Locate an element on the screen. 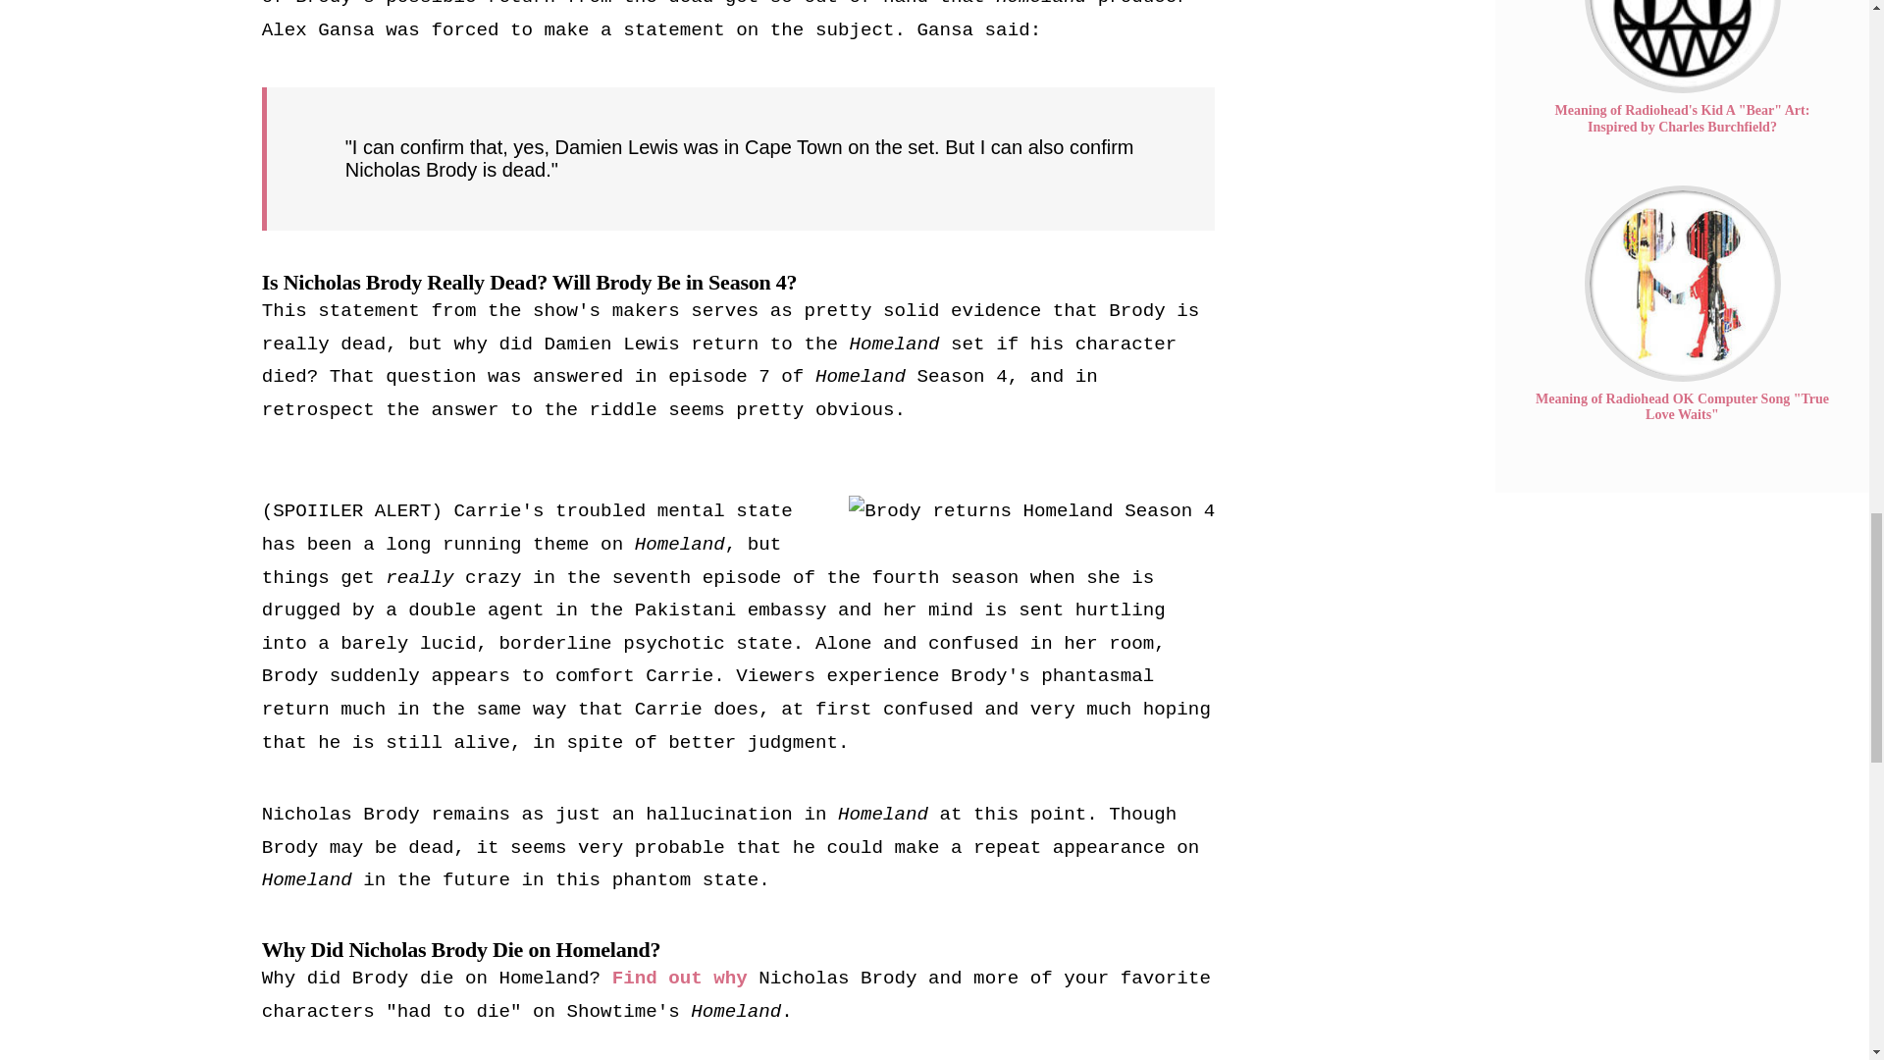  Meaning of Radiohead OK Computer Song "True Love Waits" is located at coordinates (1682, 406).